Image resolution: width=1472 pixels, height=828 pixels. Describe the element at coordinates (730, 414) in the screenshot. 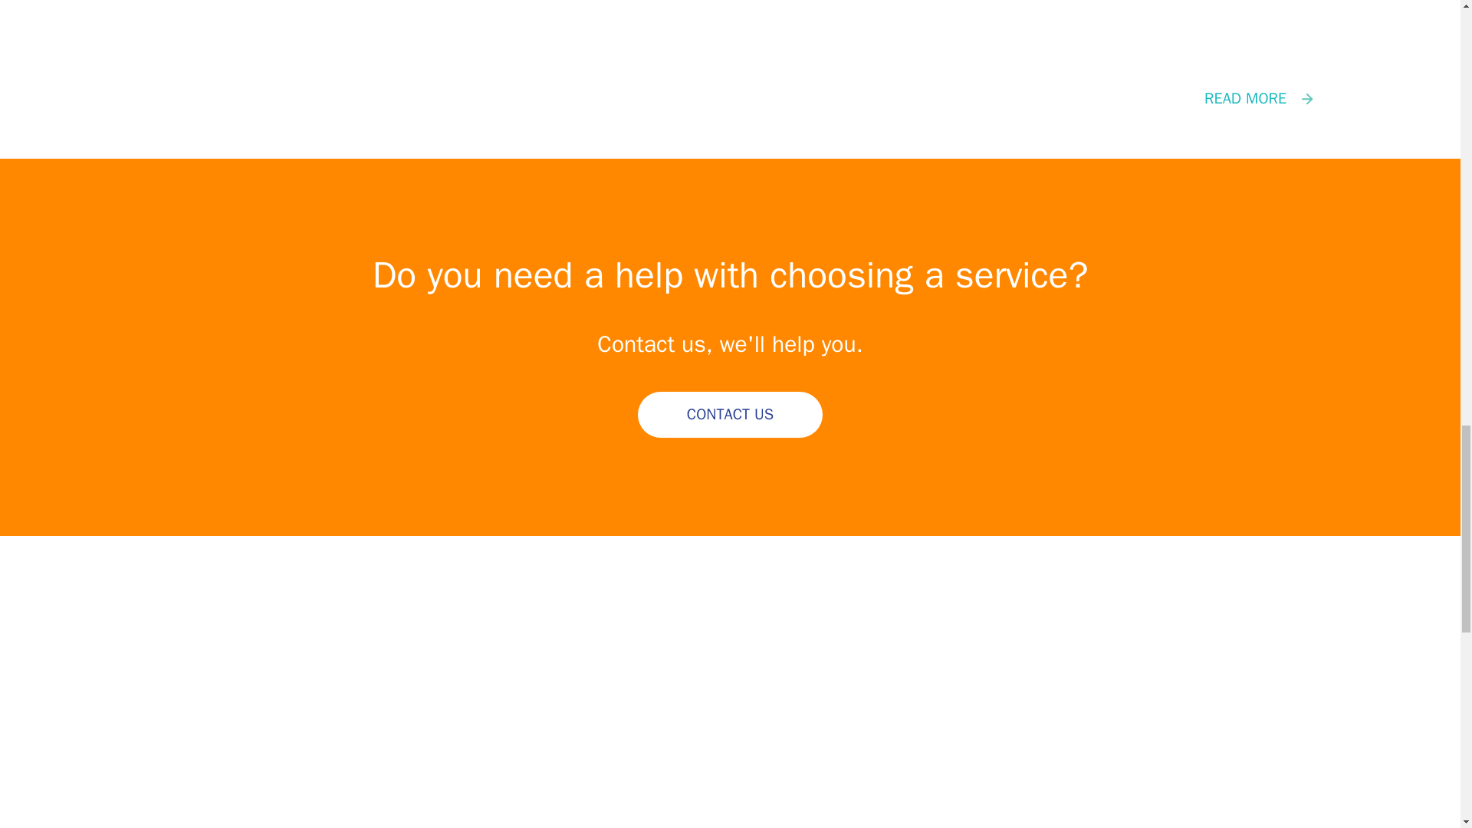

I see `CONTACT US` at that location.